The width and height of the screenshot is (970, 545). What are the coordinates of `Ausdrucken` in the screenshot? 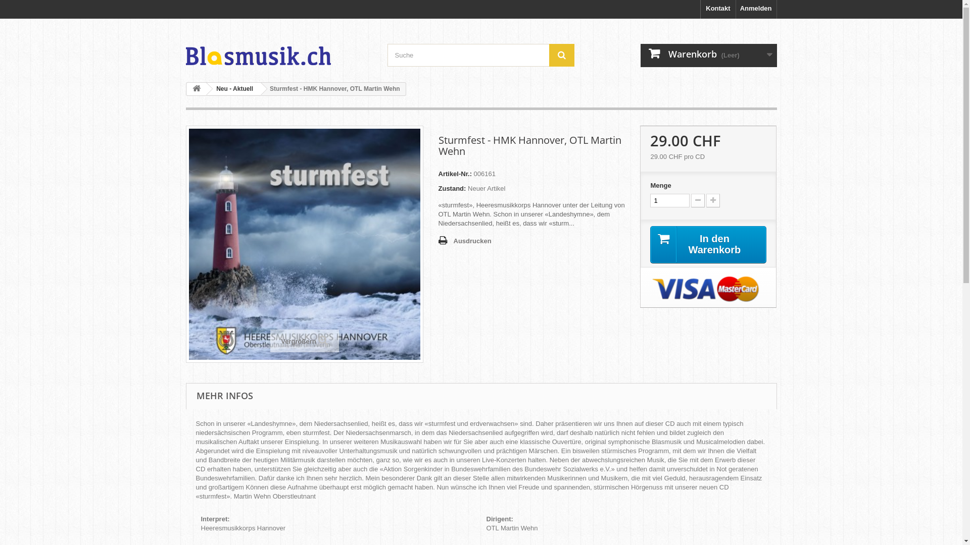 It's located at (465, 241).